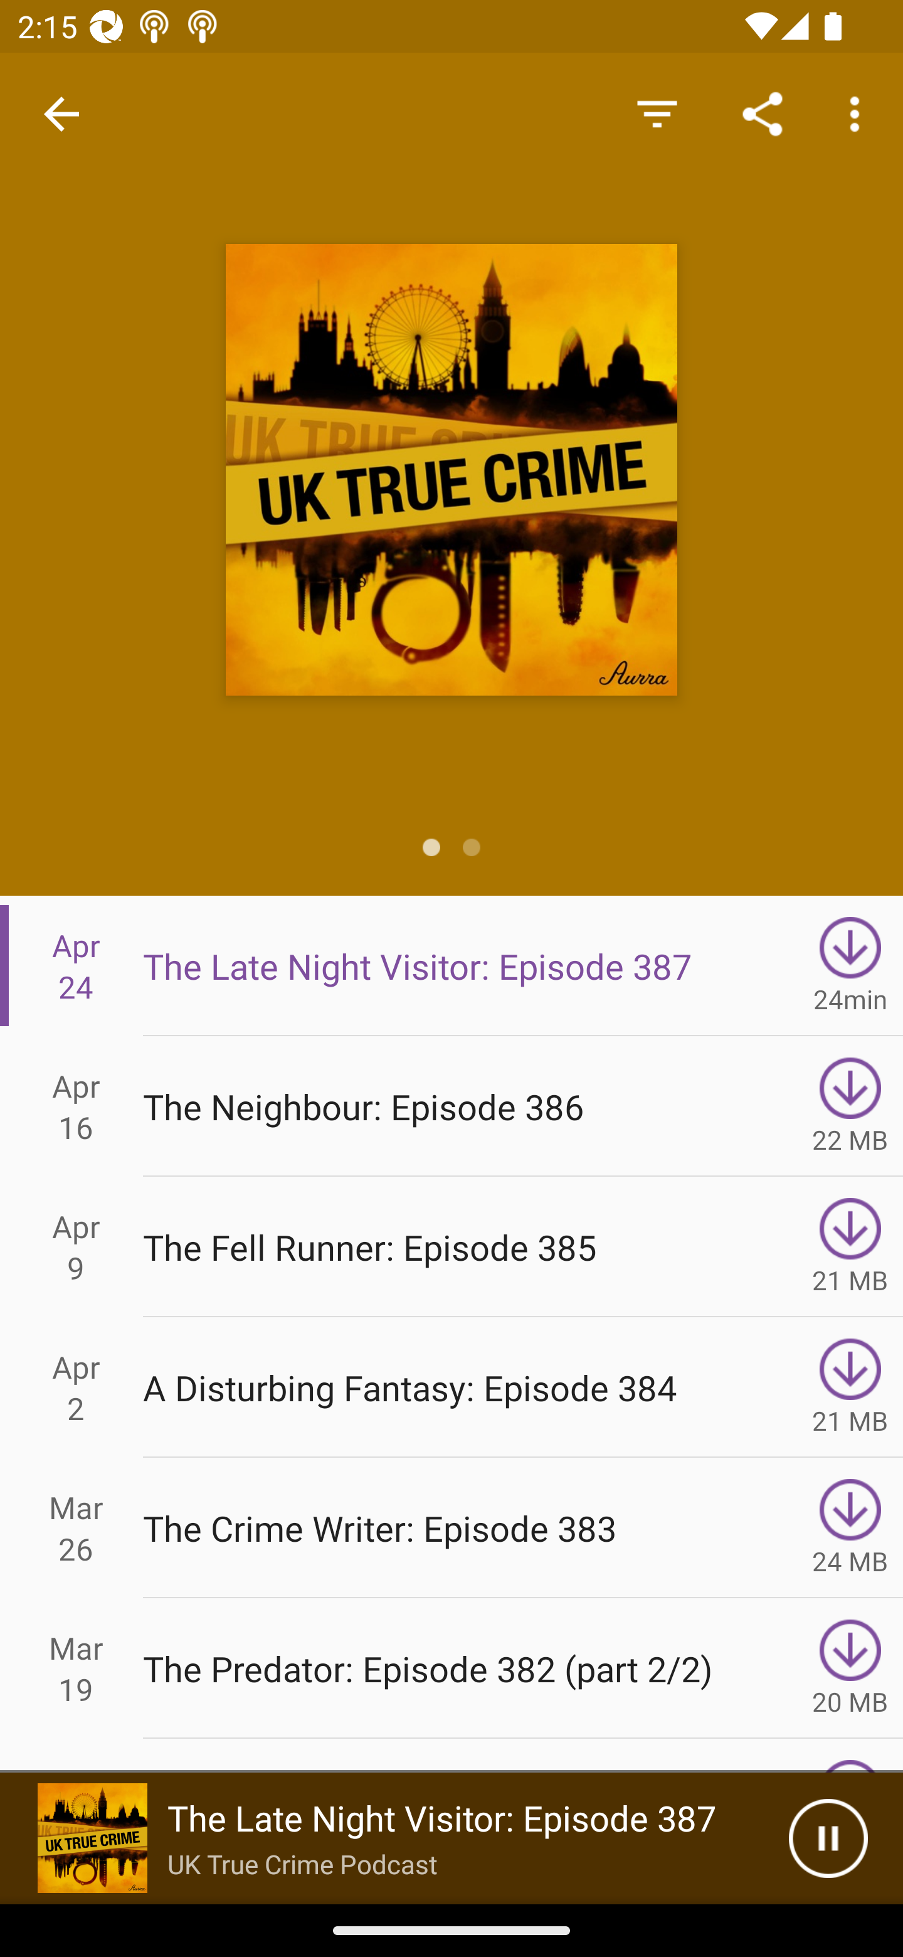 The image size is (903, 1957). I want to click on Navigate up, so click(61, 114).